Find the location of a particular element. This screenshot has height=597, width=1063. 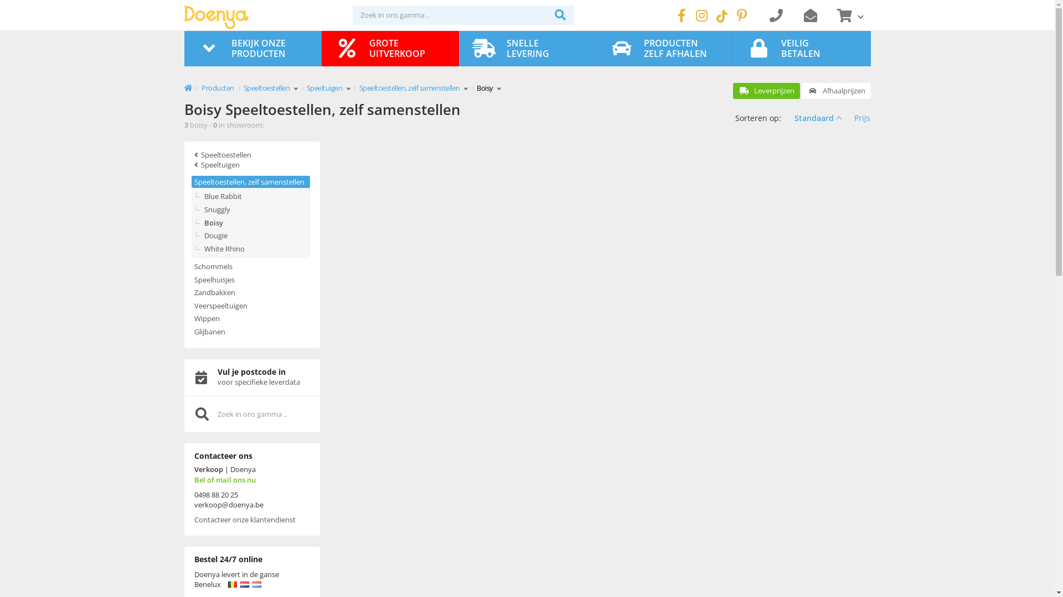

SNELLE
LEVERING is located at coordinates (528, 49).